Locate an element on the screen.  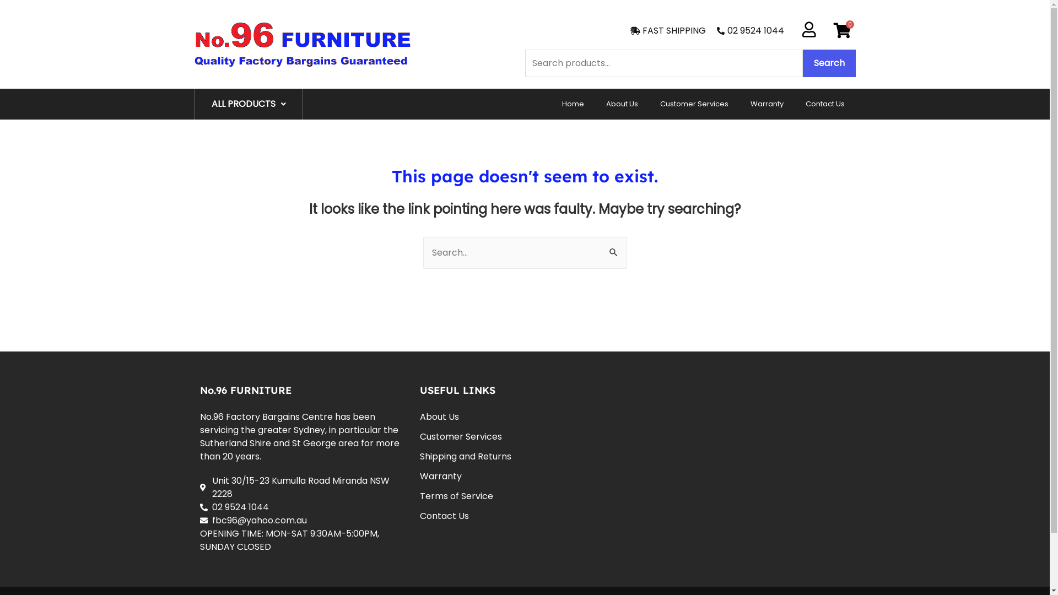
Warranty is located at coordinates (767, 104).